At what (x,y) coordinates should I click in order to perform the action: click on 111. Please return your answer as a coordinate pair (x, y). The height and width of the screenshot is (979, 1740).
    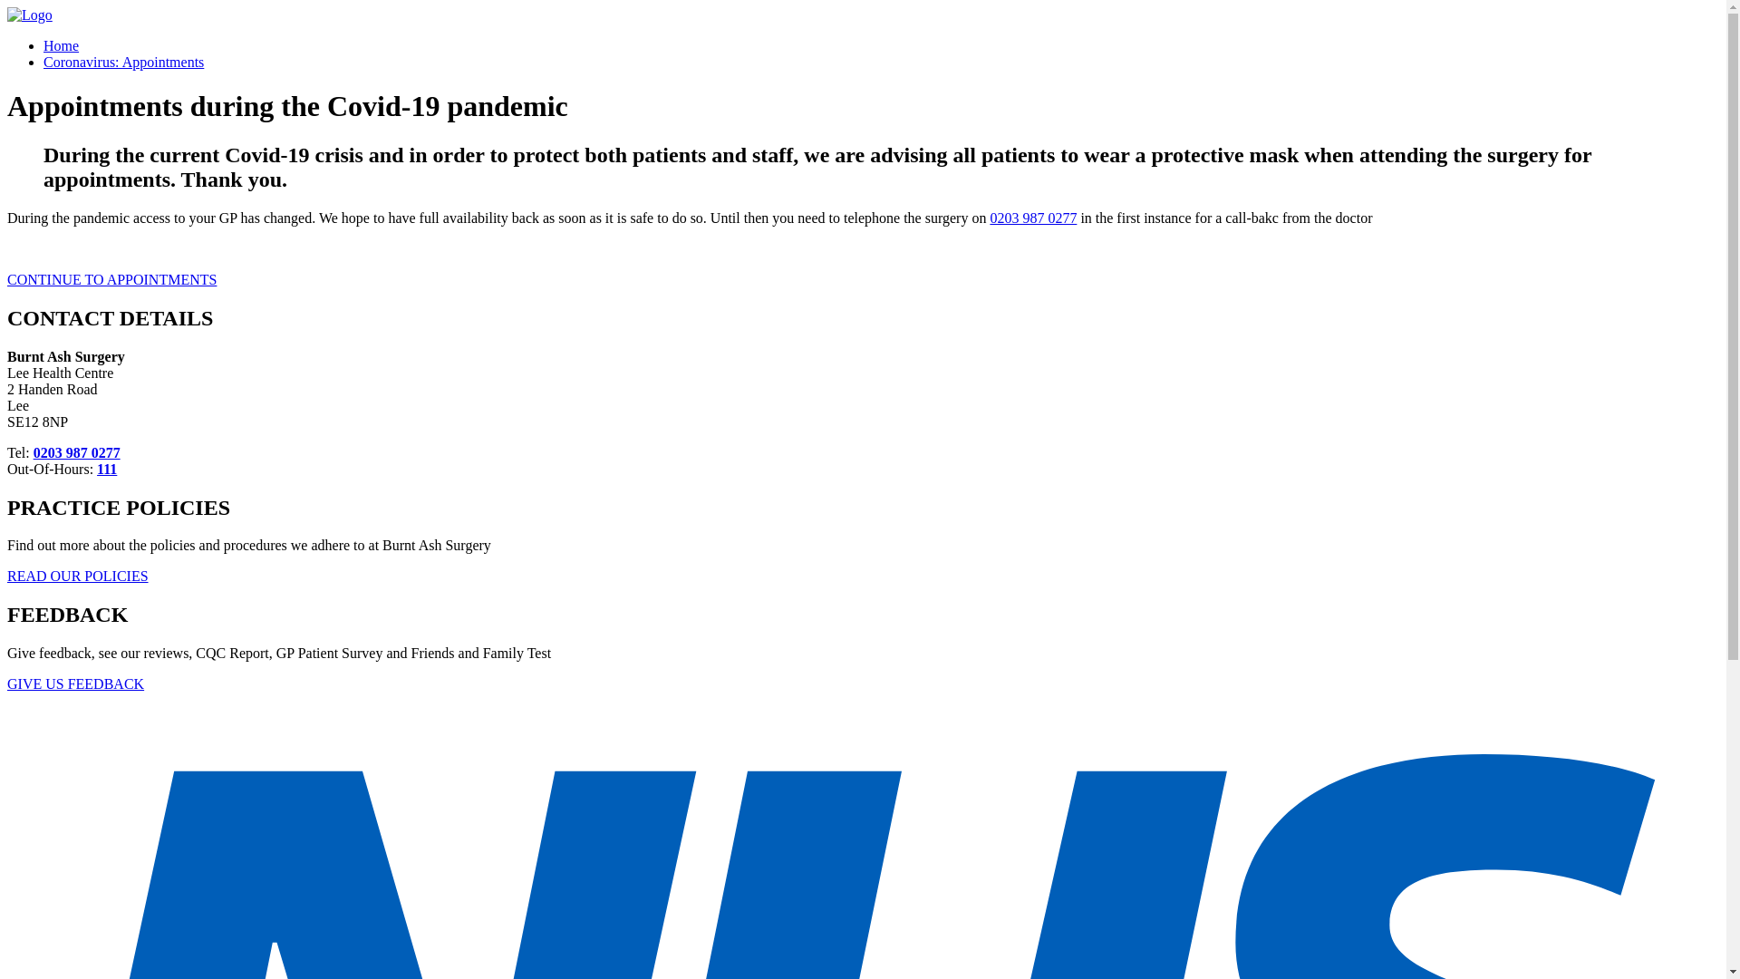
    Looking at the image, I should click on (107, 468).